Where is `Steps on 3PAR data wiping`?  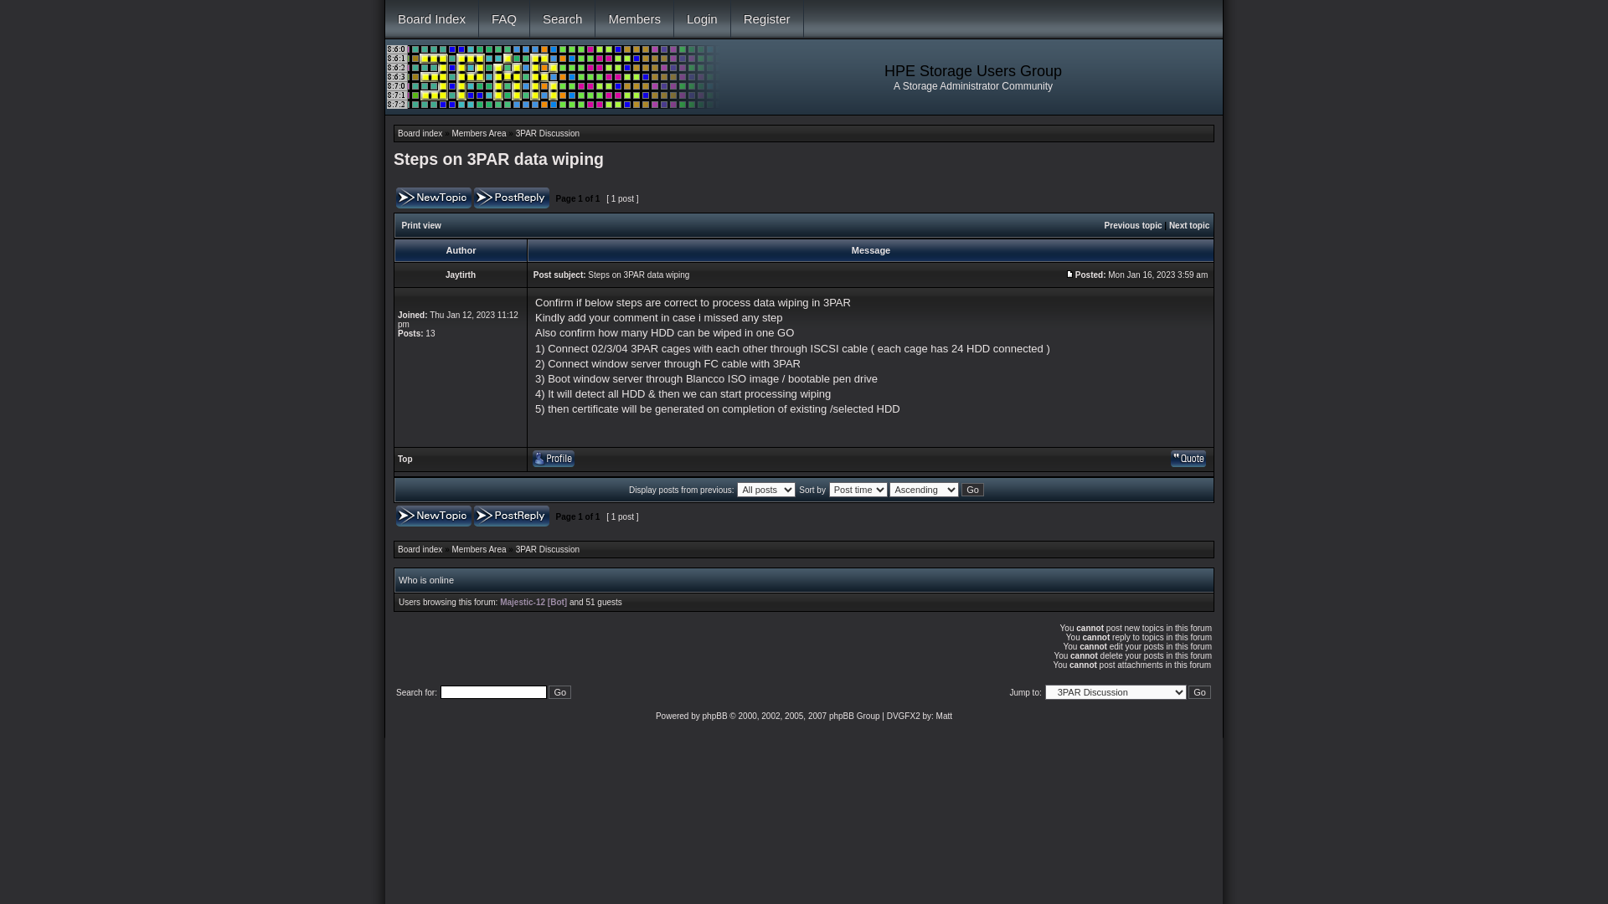
Steps on 3PAR data wiping is located at coordinates (499, 159).